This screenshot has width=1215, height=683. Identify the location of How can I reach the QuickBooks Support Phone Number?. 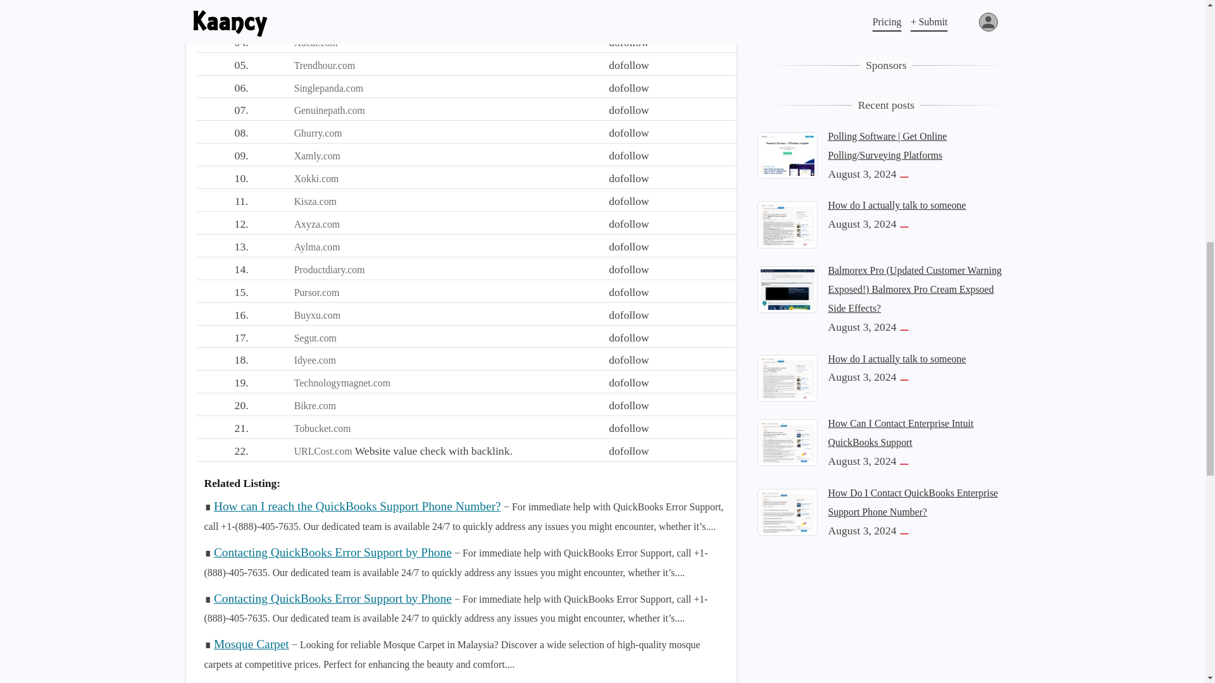
(357, 506).